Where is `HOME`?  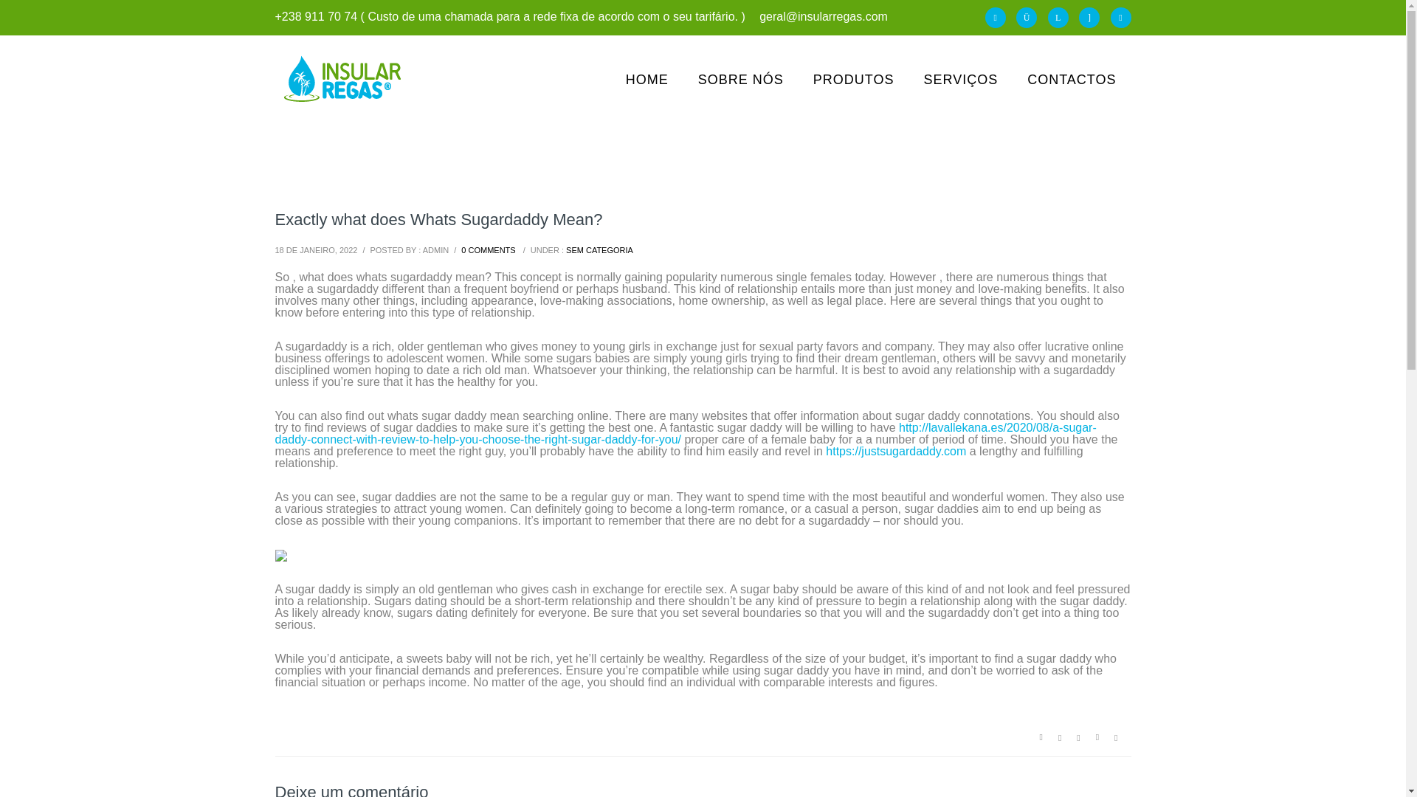
HOME is located at coordinates (647, 80).